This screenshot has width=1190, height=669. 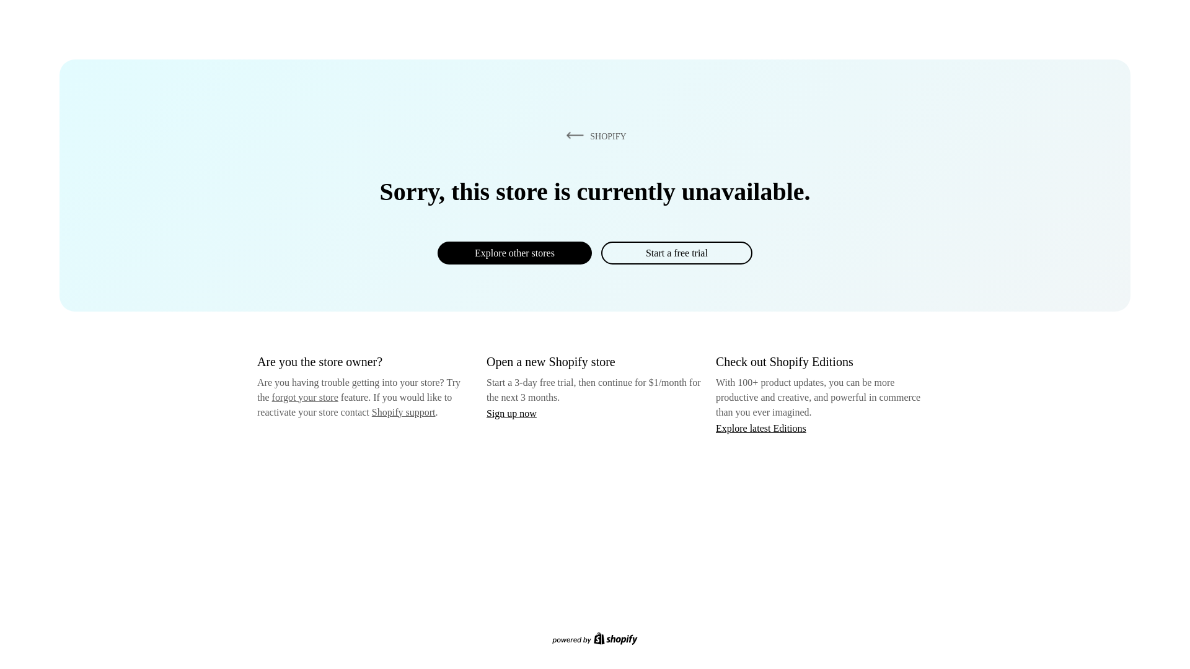 What do you see at coordinates (676, 253) in the screenshot?
I see `Start a free trial` at bounding box center [676, 253].